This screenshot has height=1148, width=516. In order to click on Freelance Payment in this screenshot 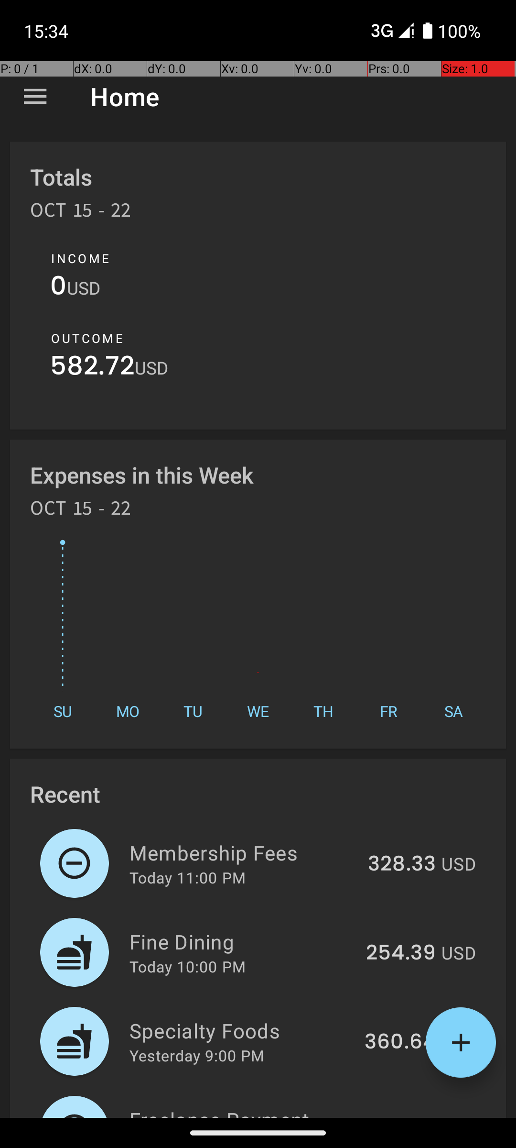, I will do `click(244, 1112)`.